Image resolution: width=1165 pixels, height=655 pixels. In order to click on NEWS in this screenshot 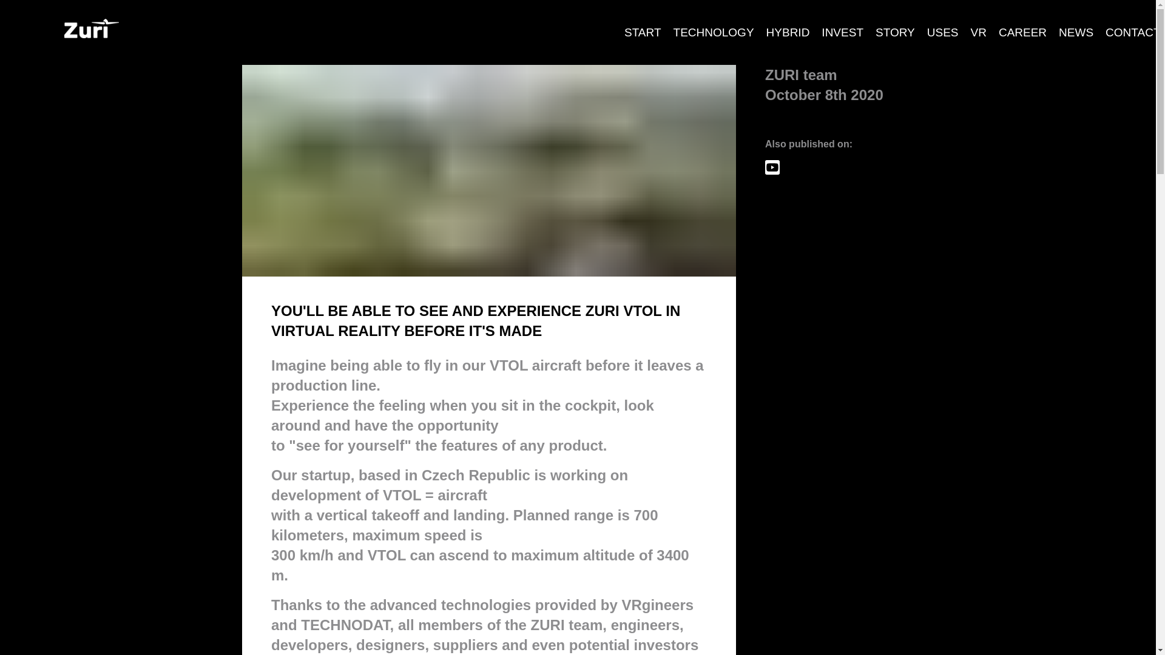, I will do `click(1076, 33)`.